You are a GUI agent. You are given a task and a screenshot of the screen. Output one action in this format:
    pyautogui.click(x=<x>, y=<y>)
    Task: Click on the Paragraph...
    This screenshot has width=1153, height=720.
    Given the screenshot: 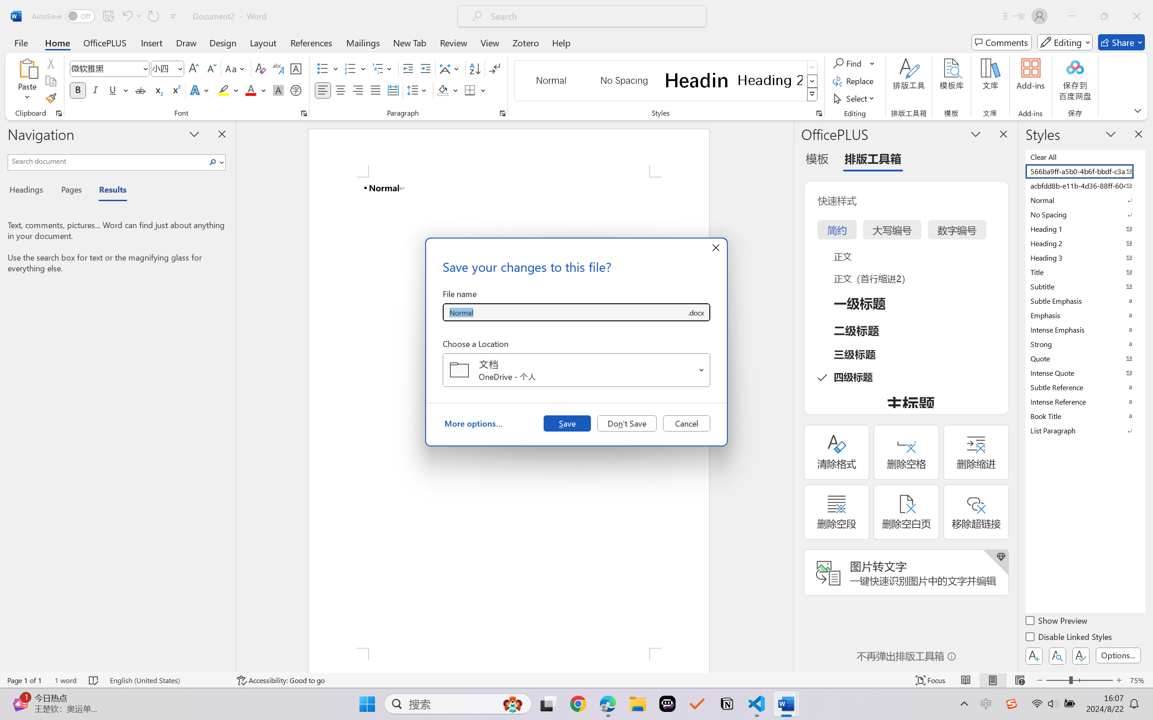 What is the action you would take?
    pyautogui.click(x=503, y=113)
    